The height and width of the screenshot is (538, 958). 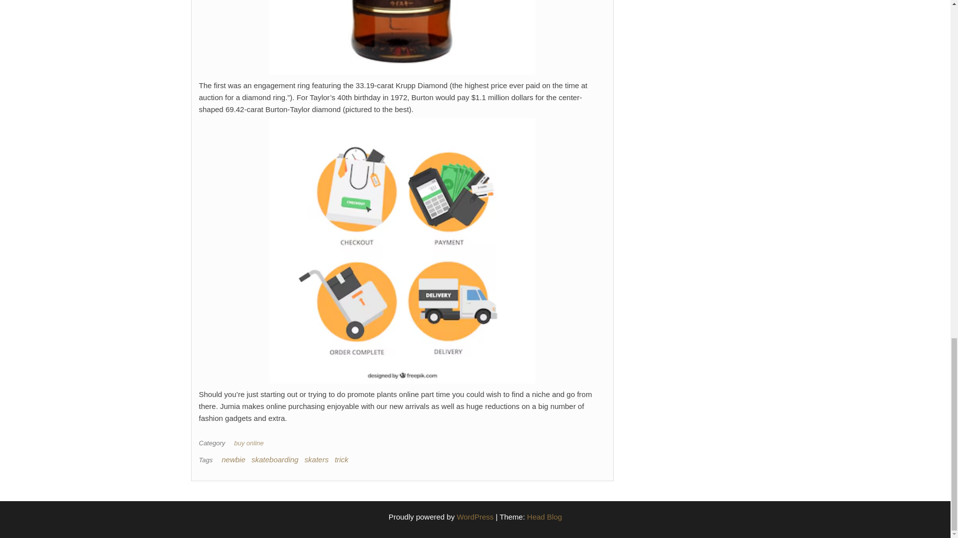 What do you see at coordinates (250, 443) in the screenshot?
I see `buy online` at bounding box center [250, 443].